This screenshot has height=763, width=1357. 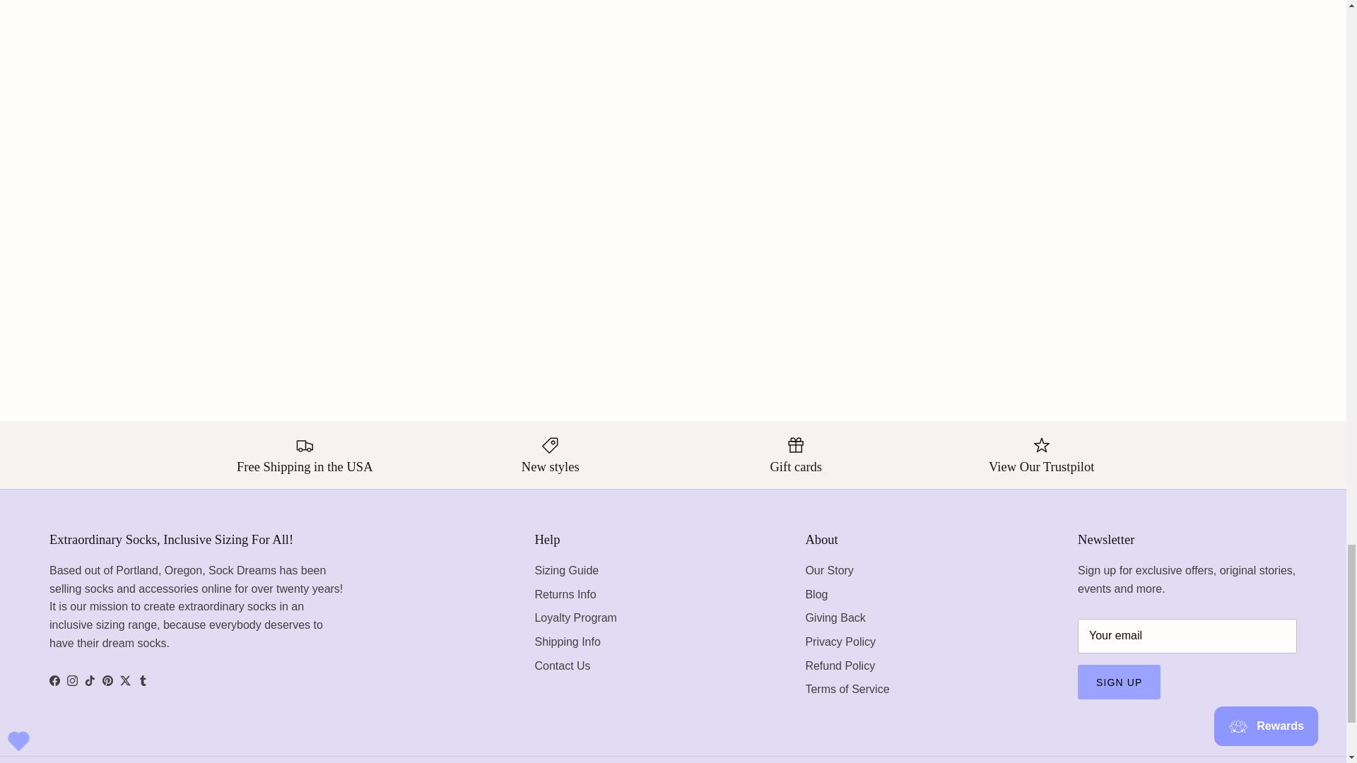 What do you see at coordinates (107, 680) in the screenshot?
I see `Sock Dreams on Pinterest` at bounding box center [107, 680].